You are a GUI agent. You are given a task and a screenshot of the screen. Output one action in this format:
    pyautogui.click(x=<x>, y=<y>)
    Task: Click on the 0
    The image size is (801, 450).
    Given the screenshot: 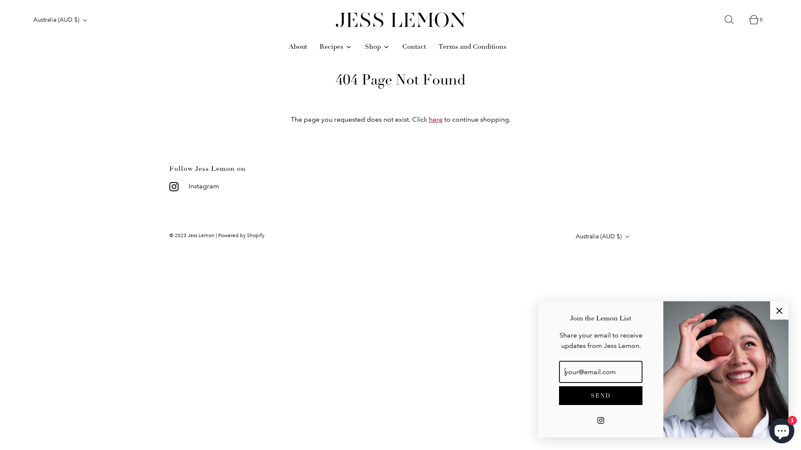 What is the action you would take?
    pyautogui.click(x=758, y=20)
    